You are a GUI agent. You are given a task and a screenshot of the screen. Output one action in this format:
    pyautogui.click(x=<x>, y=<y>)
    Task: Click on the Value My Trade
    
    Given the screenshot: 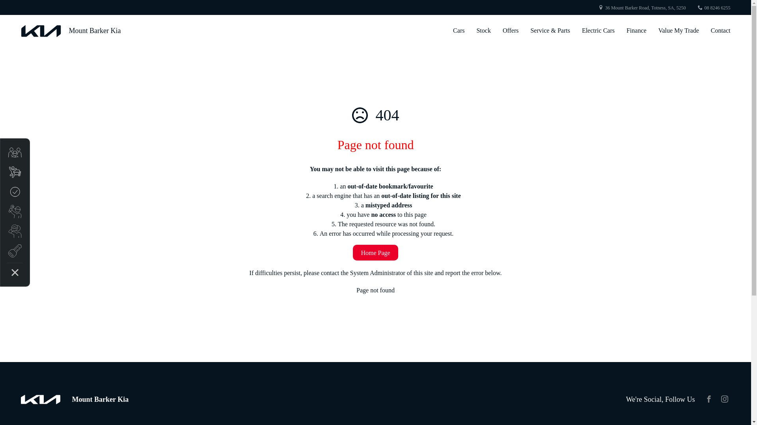 What is the action you would take?
    pyautogui.click(x=679, y=31)
    